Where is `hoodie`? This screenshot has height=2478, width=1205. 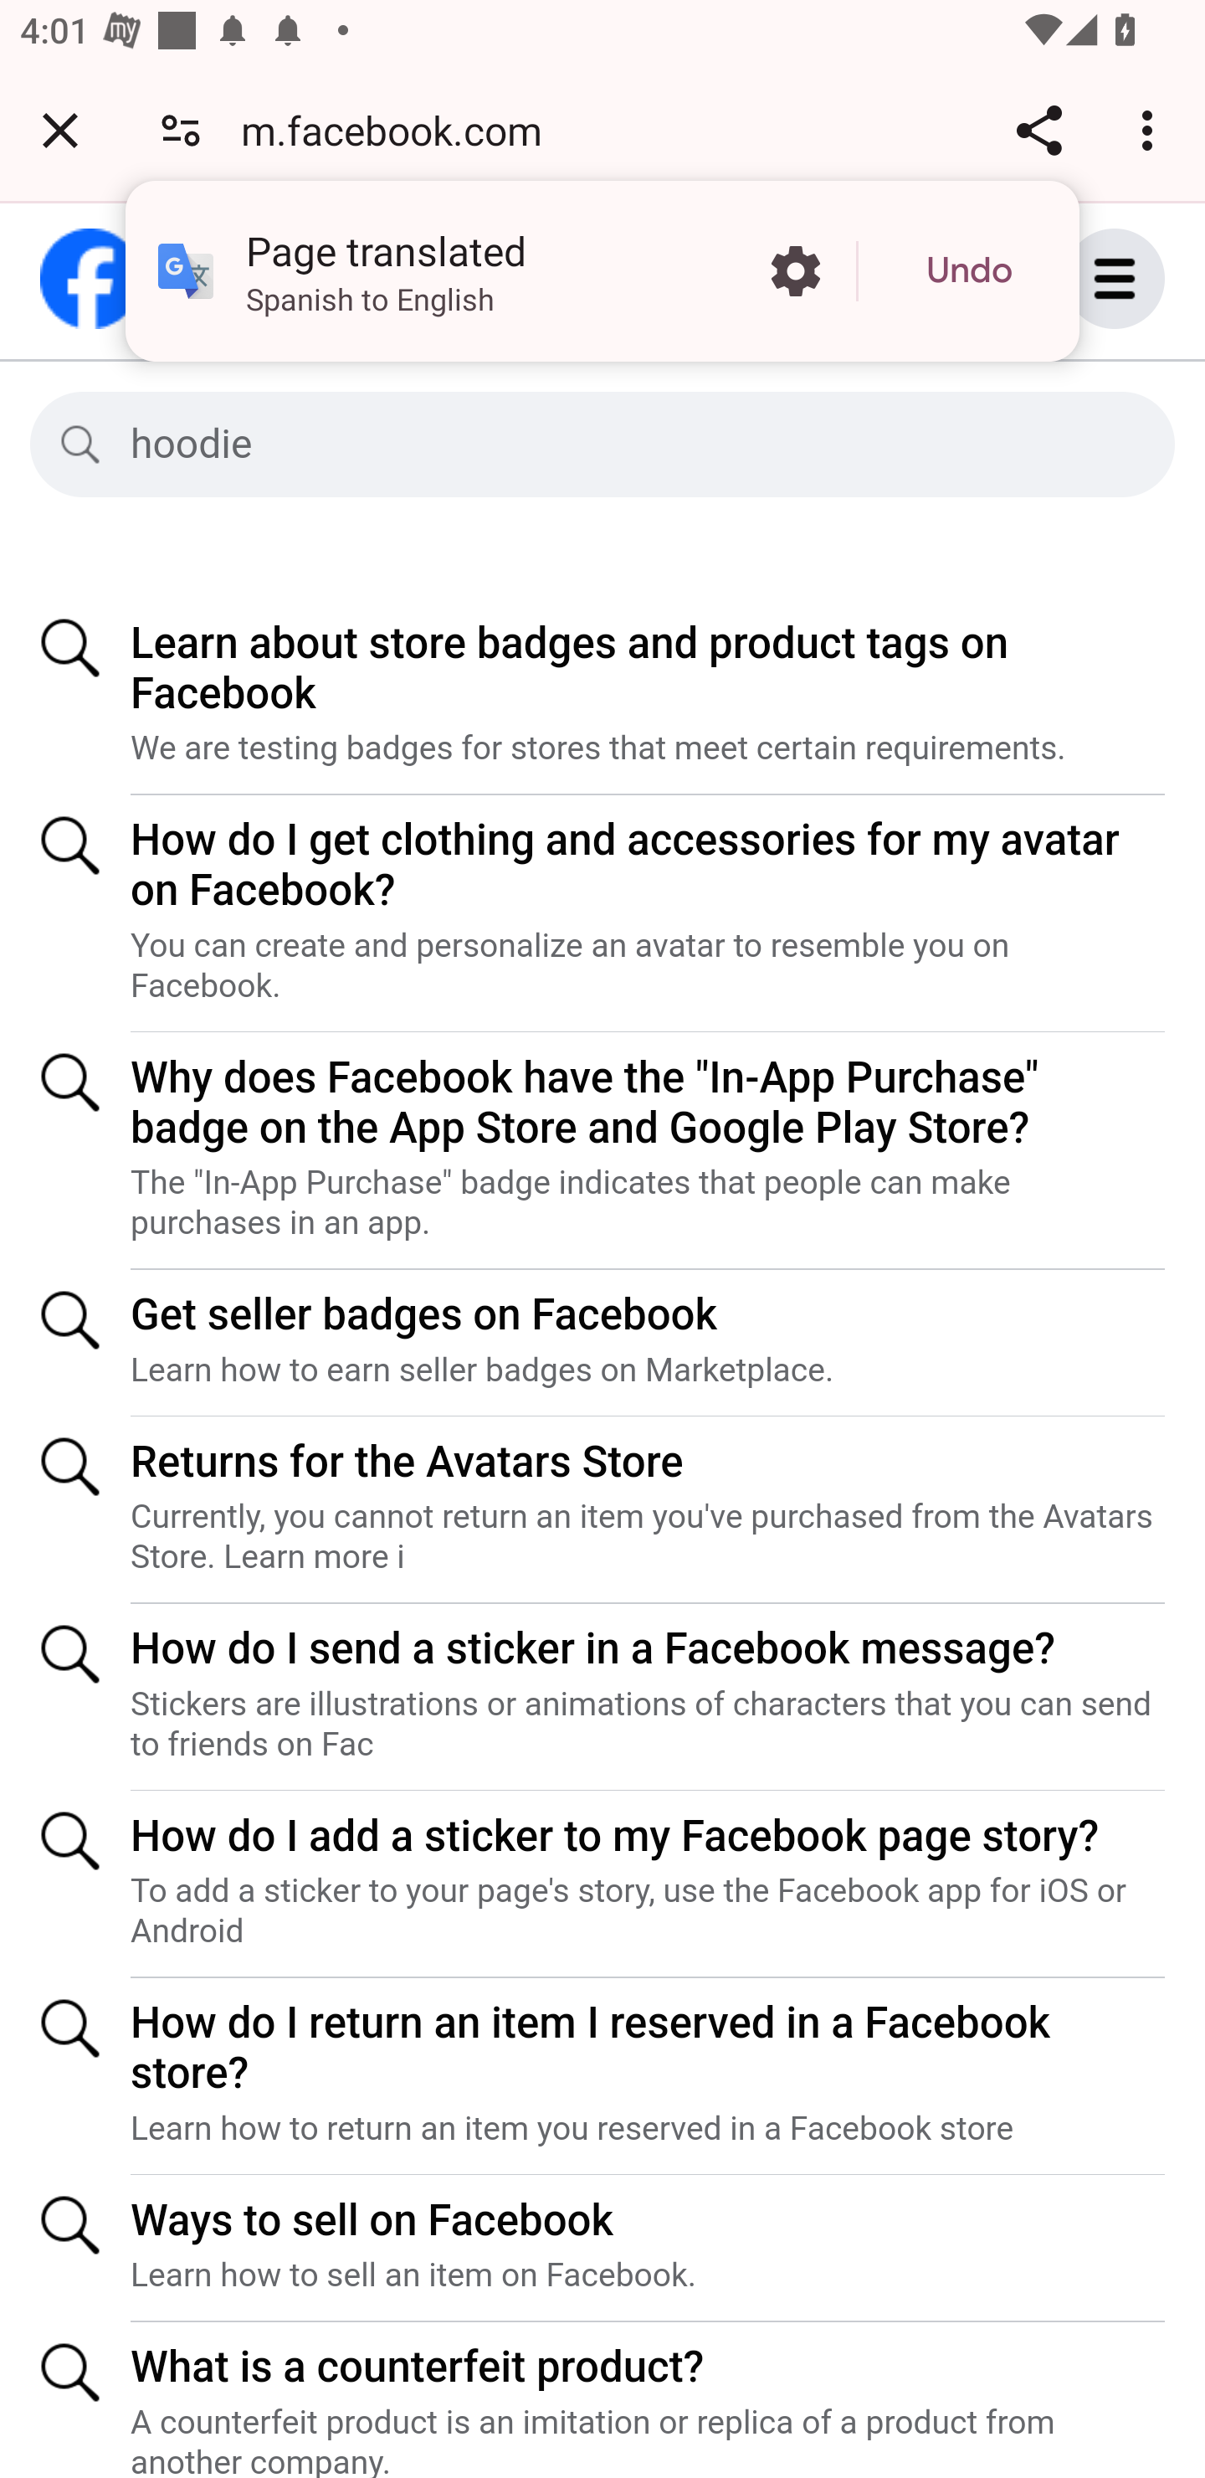
hoodie is located at coordinates (628, 445).